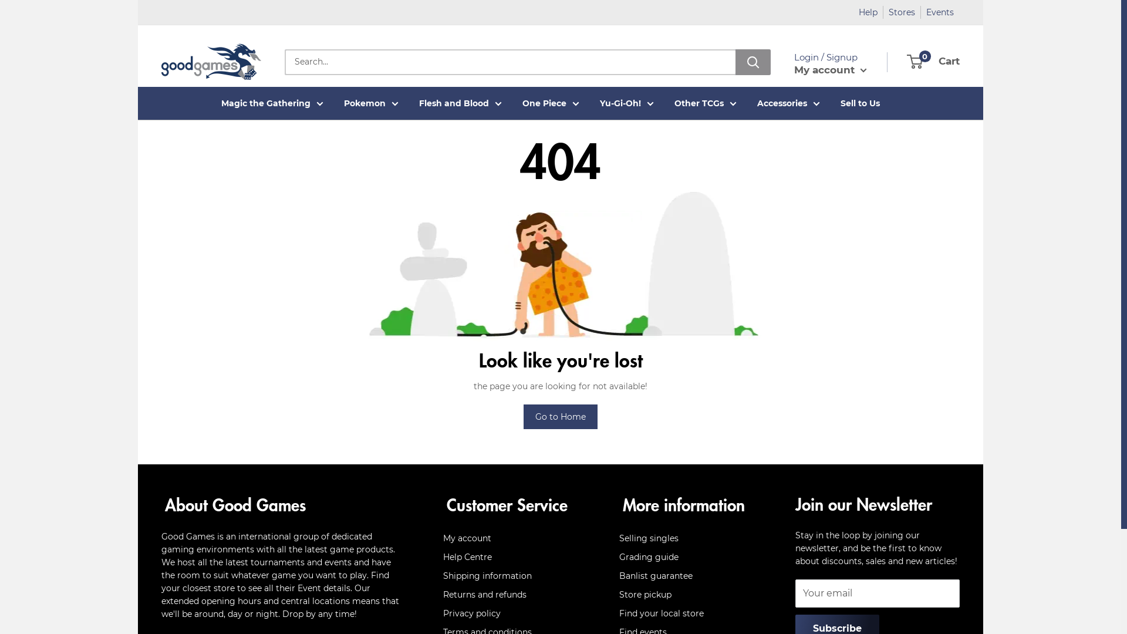  What do you see at coordinates (687, 613) in the screenshot?
I see `Find your local store` at bounding box center [687, 613].